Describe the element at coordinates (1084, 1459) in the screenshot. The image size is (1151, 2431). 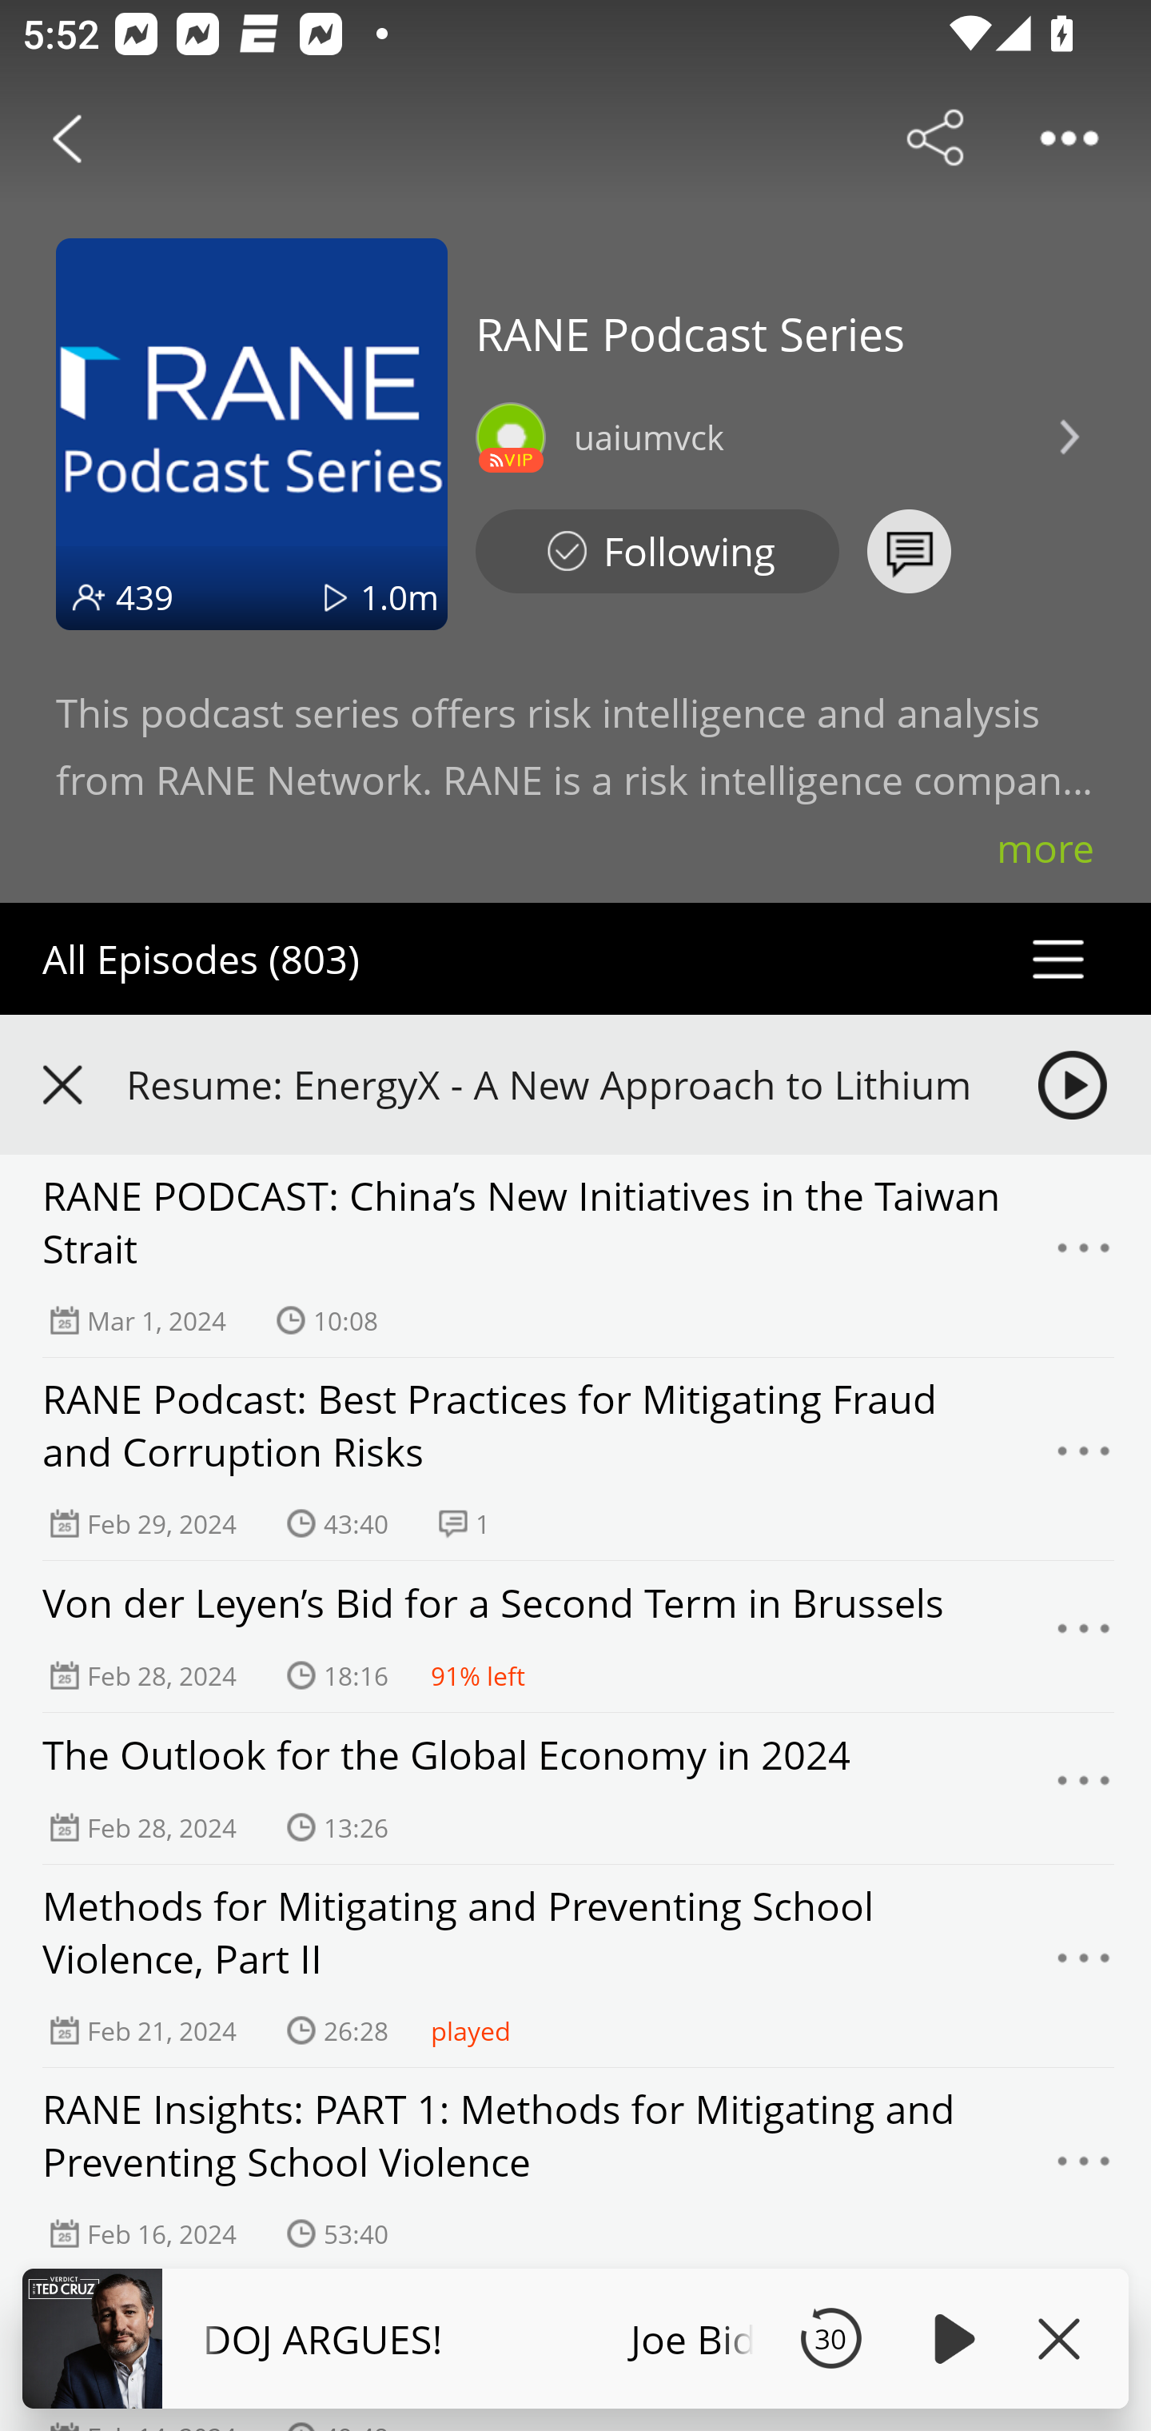
I see `Menu` at that location.